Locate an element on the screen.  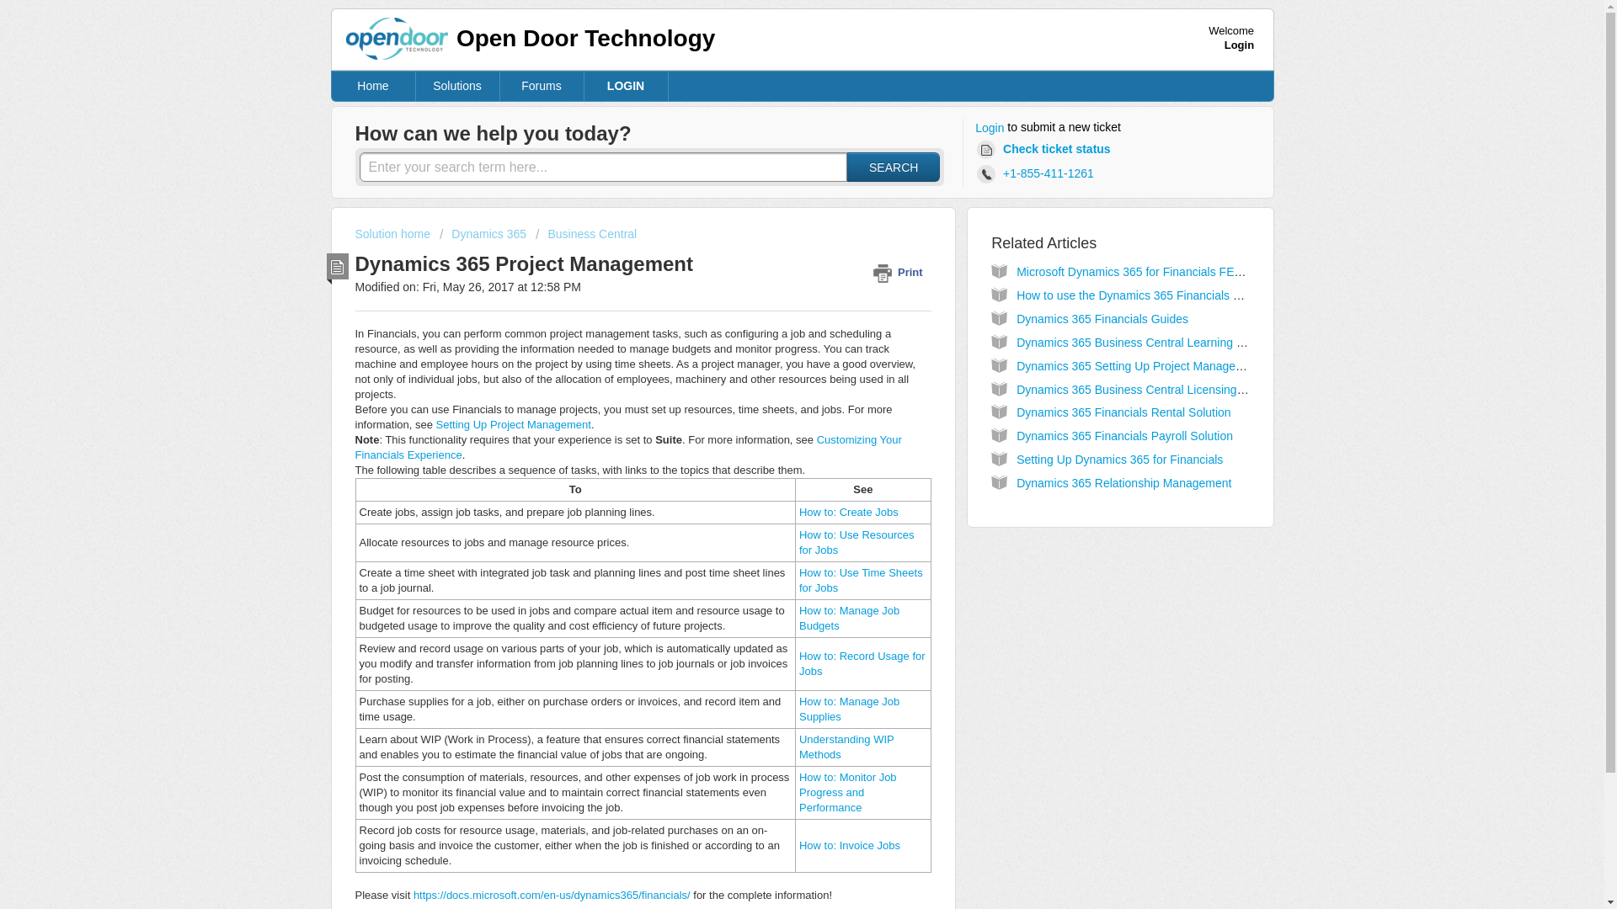
Check ticket status is located at coordinates (1046, 150).